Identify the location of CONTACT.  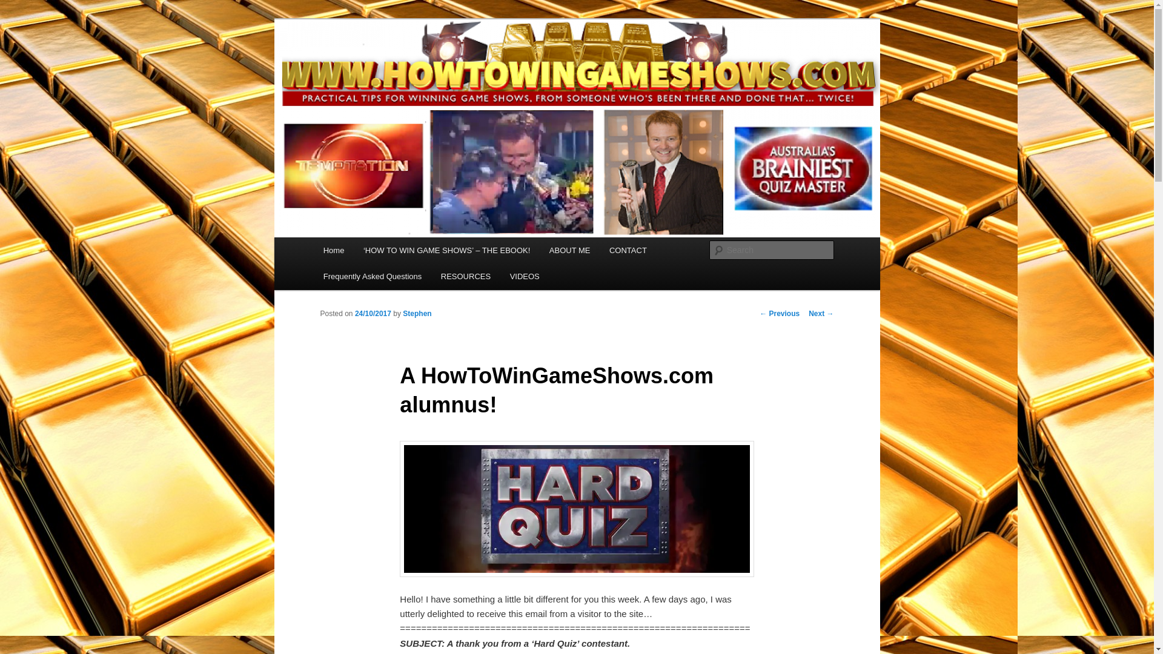
(628, 251).